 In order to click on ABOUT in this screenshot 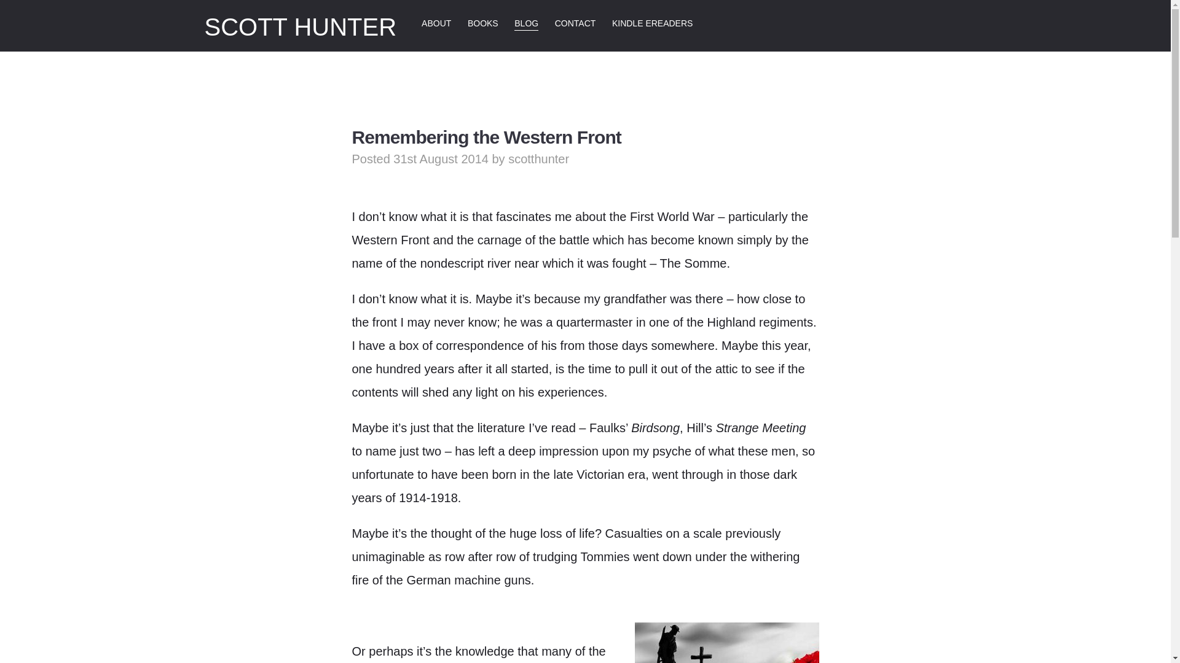, I will do `click(436, 23)`.